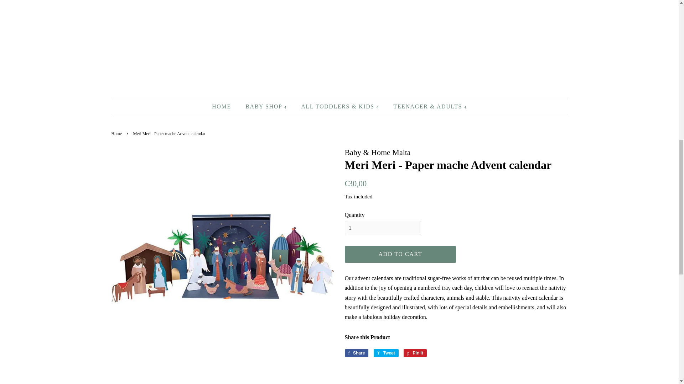 The width and height of the screenshot is (684, 384). I want to click on Pin on Pinterest, so click(415, 353).